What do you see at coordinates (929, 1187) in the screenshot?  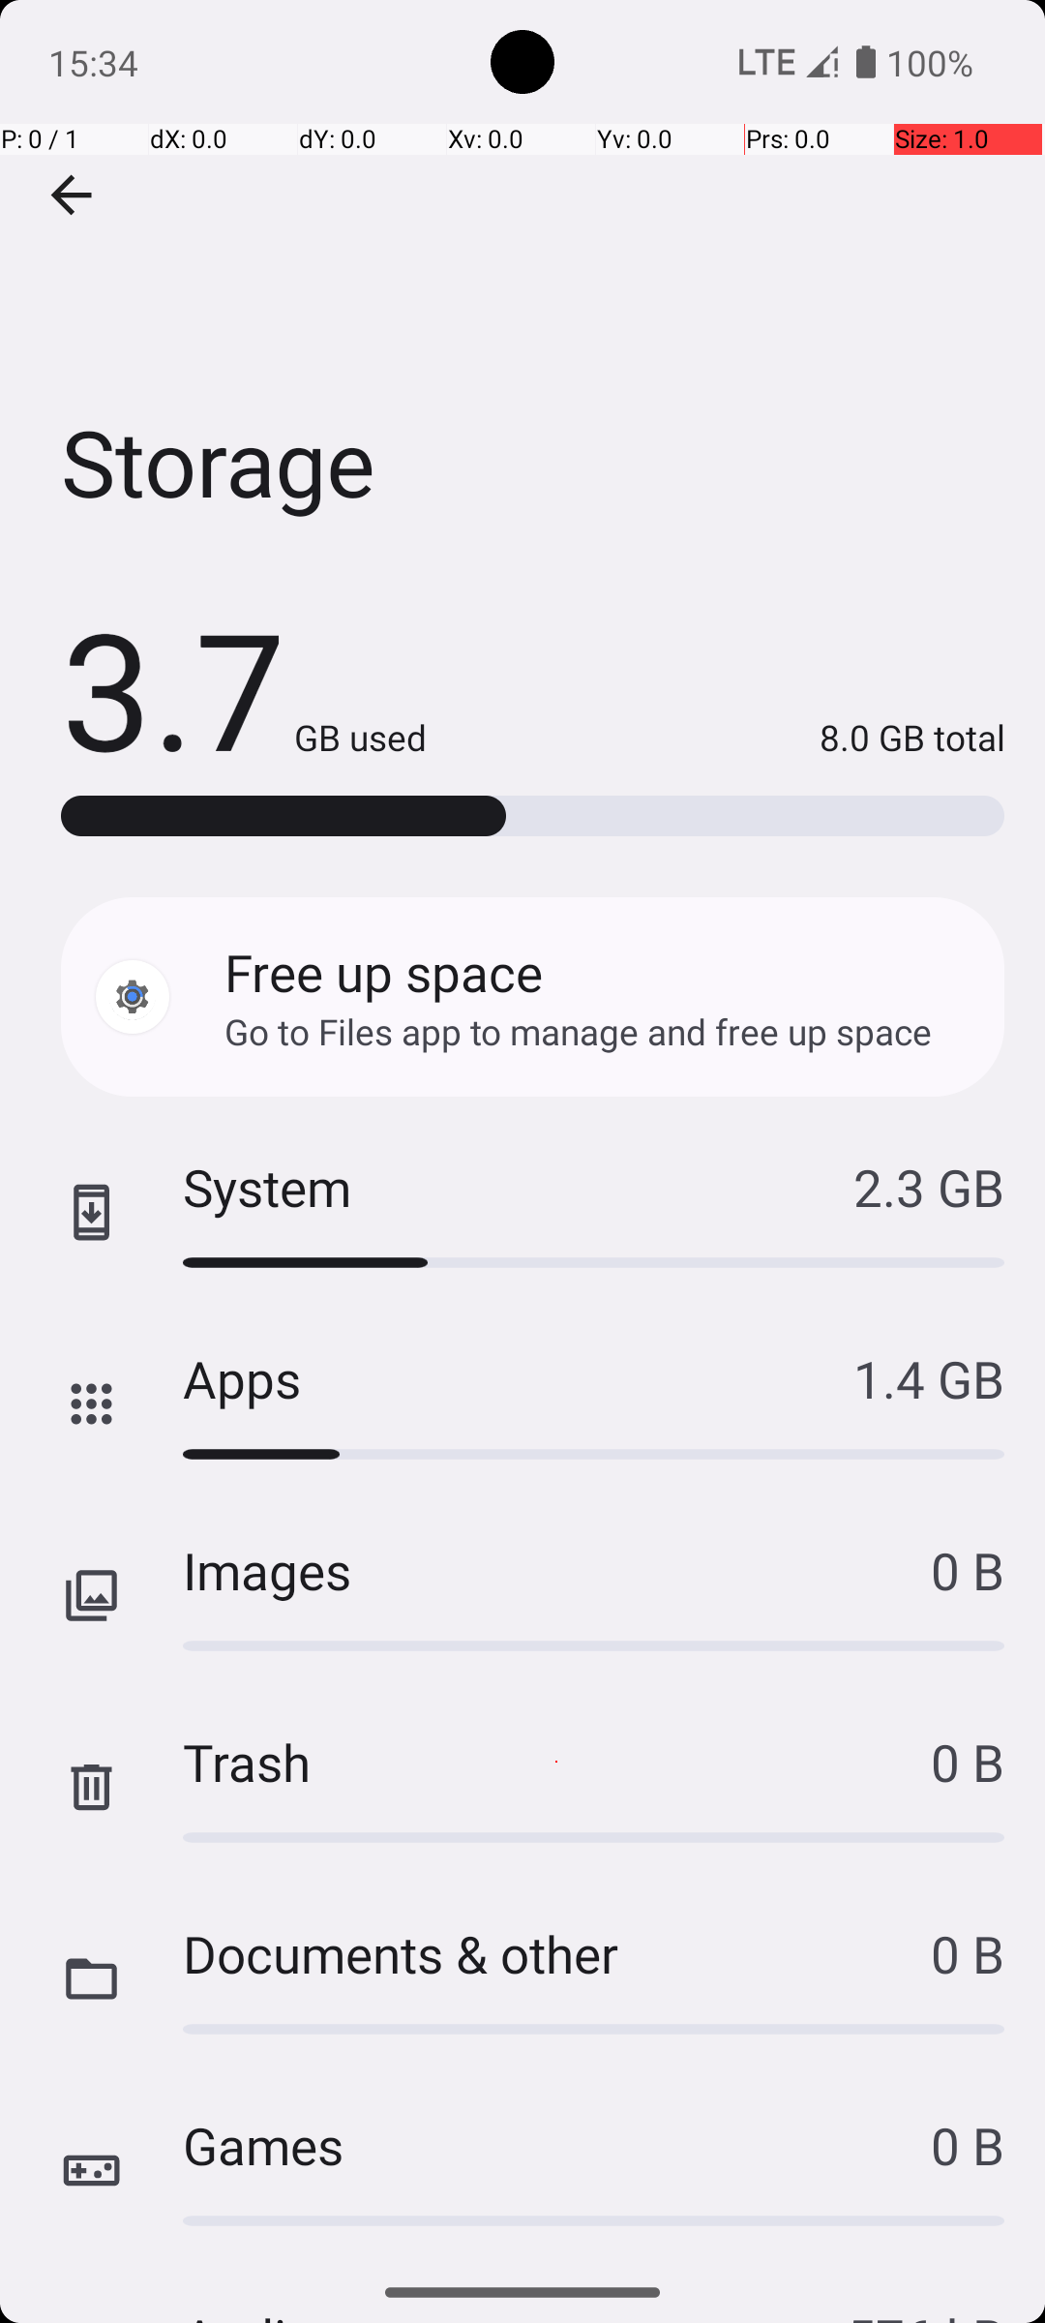 I see `2.3 GB` at bounding box center [929, 1187].